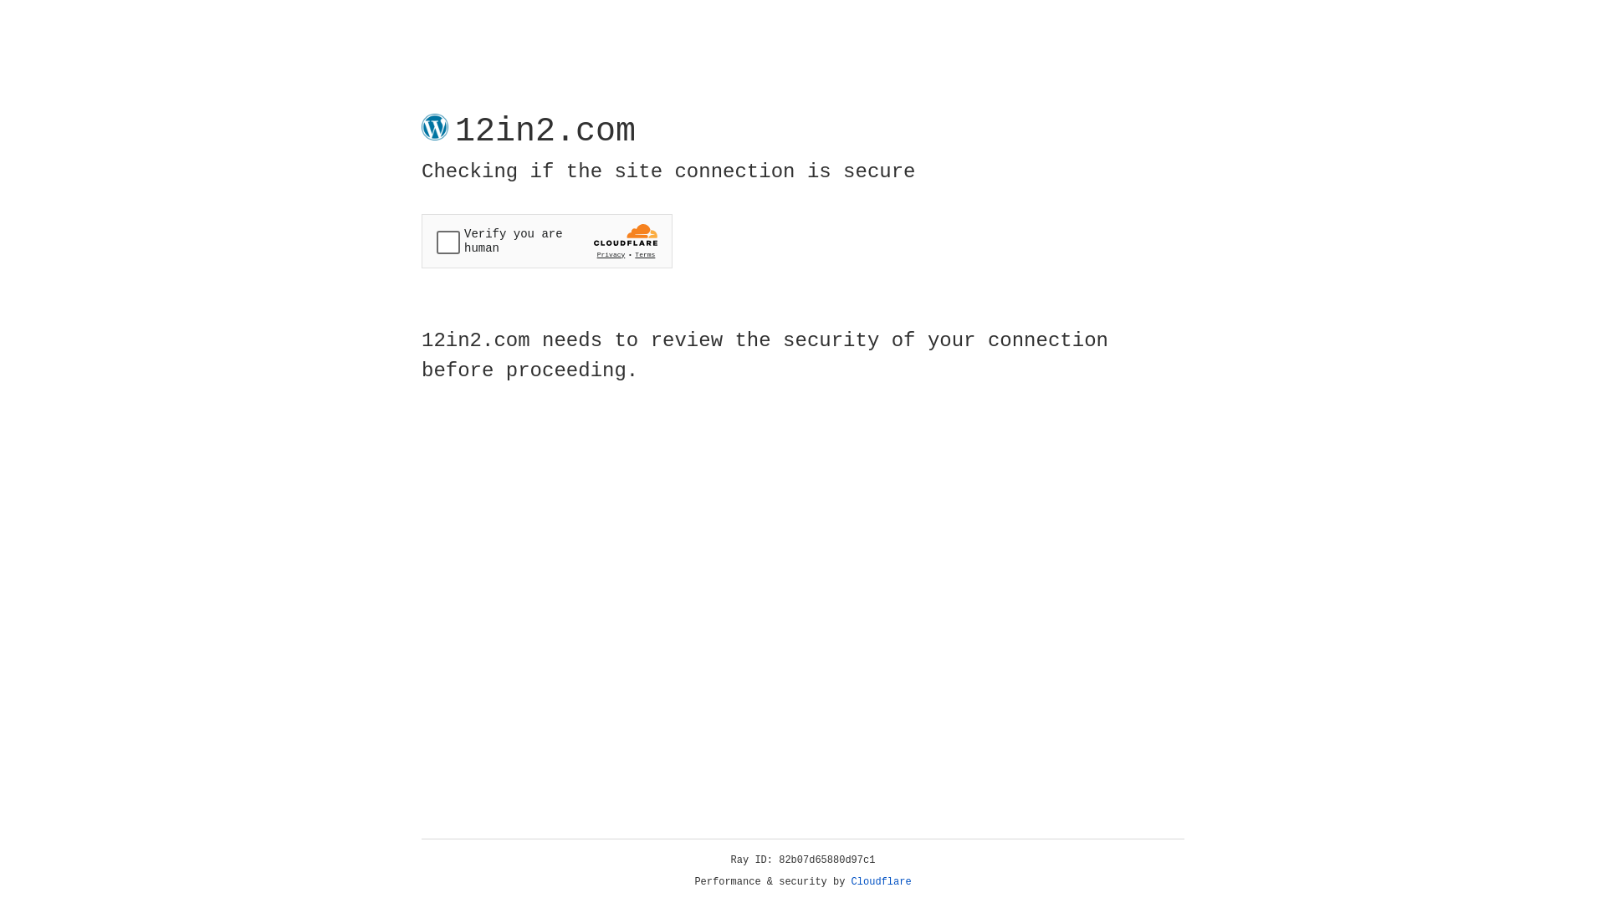  What do you see at coordinates (882, 882) in the screenshot?
I see `Cloudflare` at bounding box center [882, 882].